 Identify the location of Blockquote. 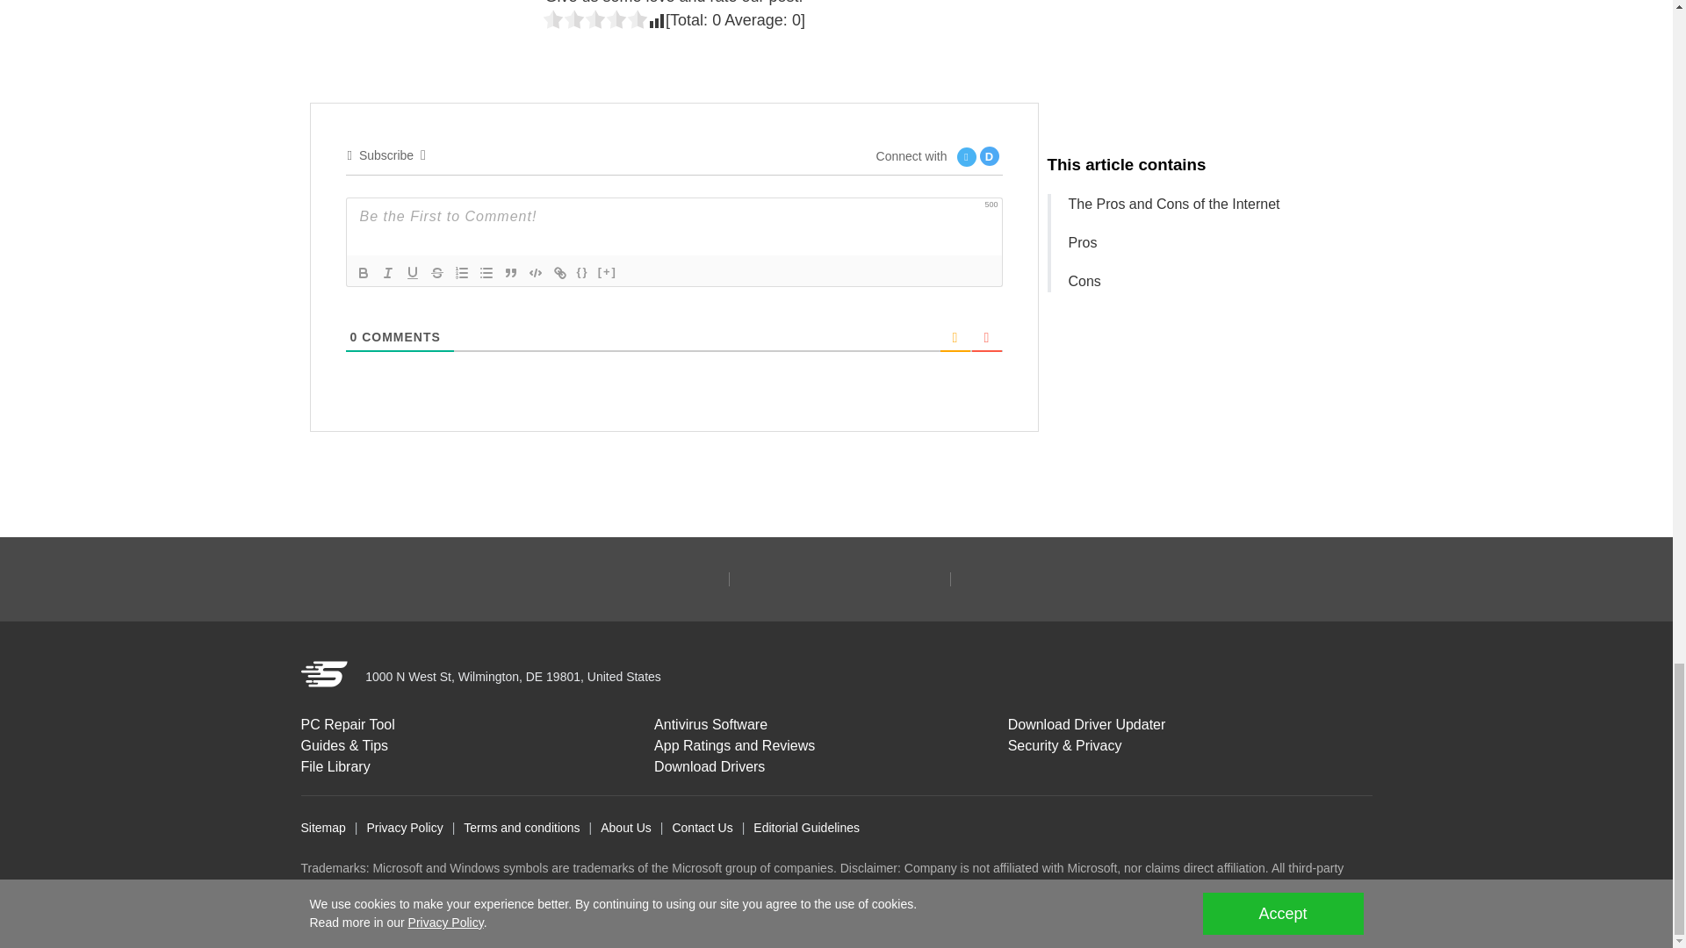
(511, 272).